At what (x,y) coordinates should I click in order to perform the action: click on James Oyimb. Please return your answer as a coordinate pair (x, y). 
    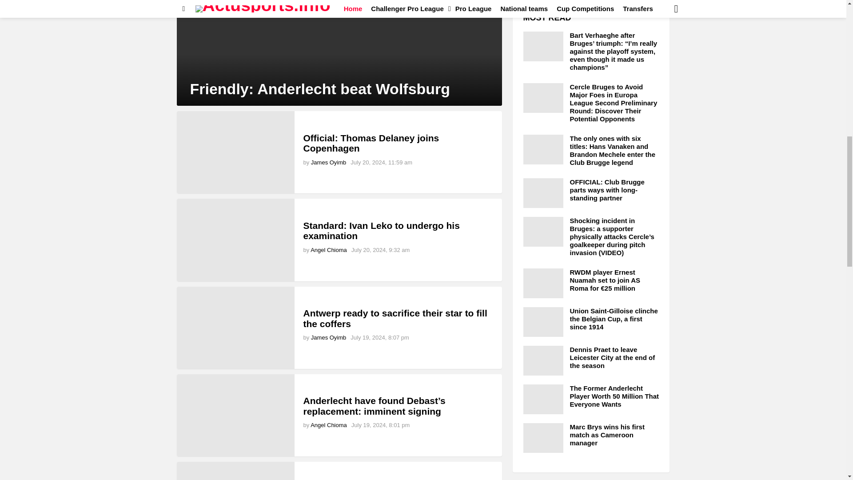
    Looking at the image, I should click on (329, 162).